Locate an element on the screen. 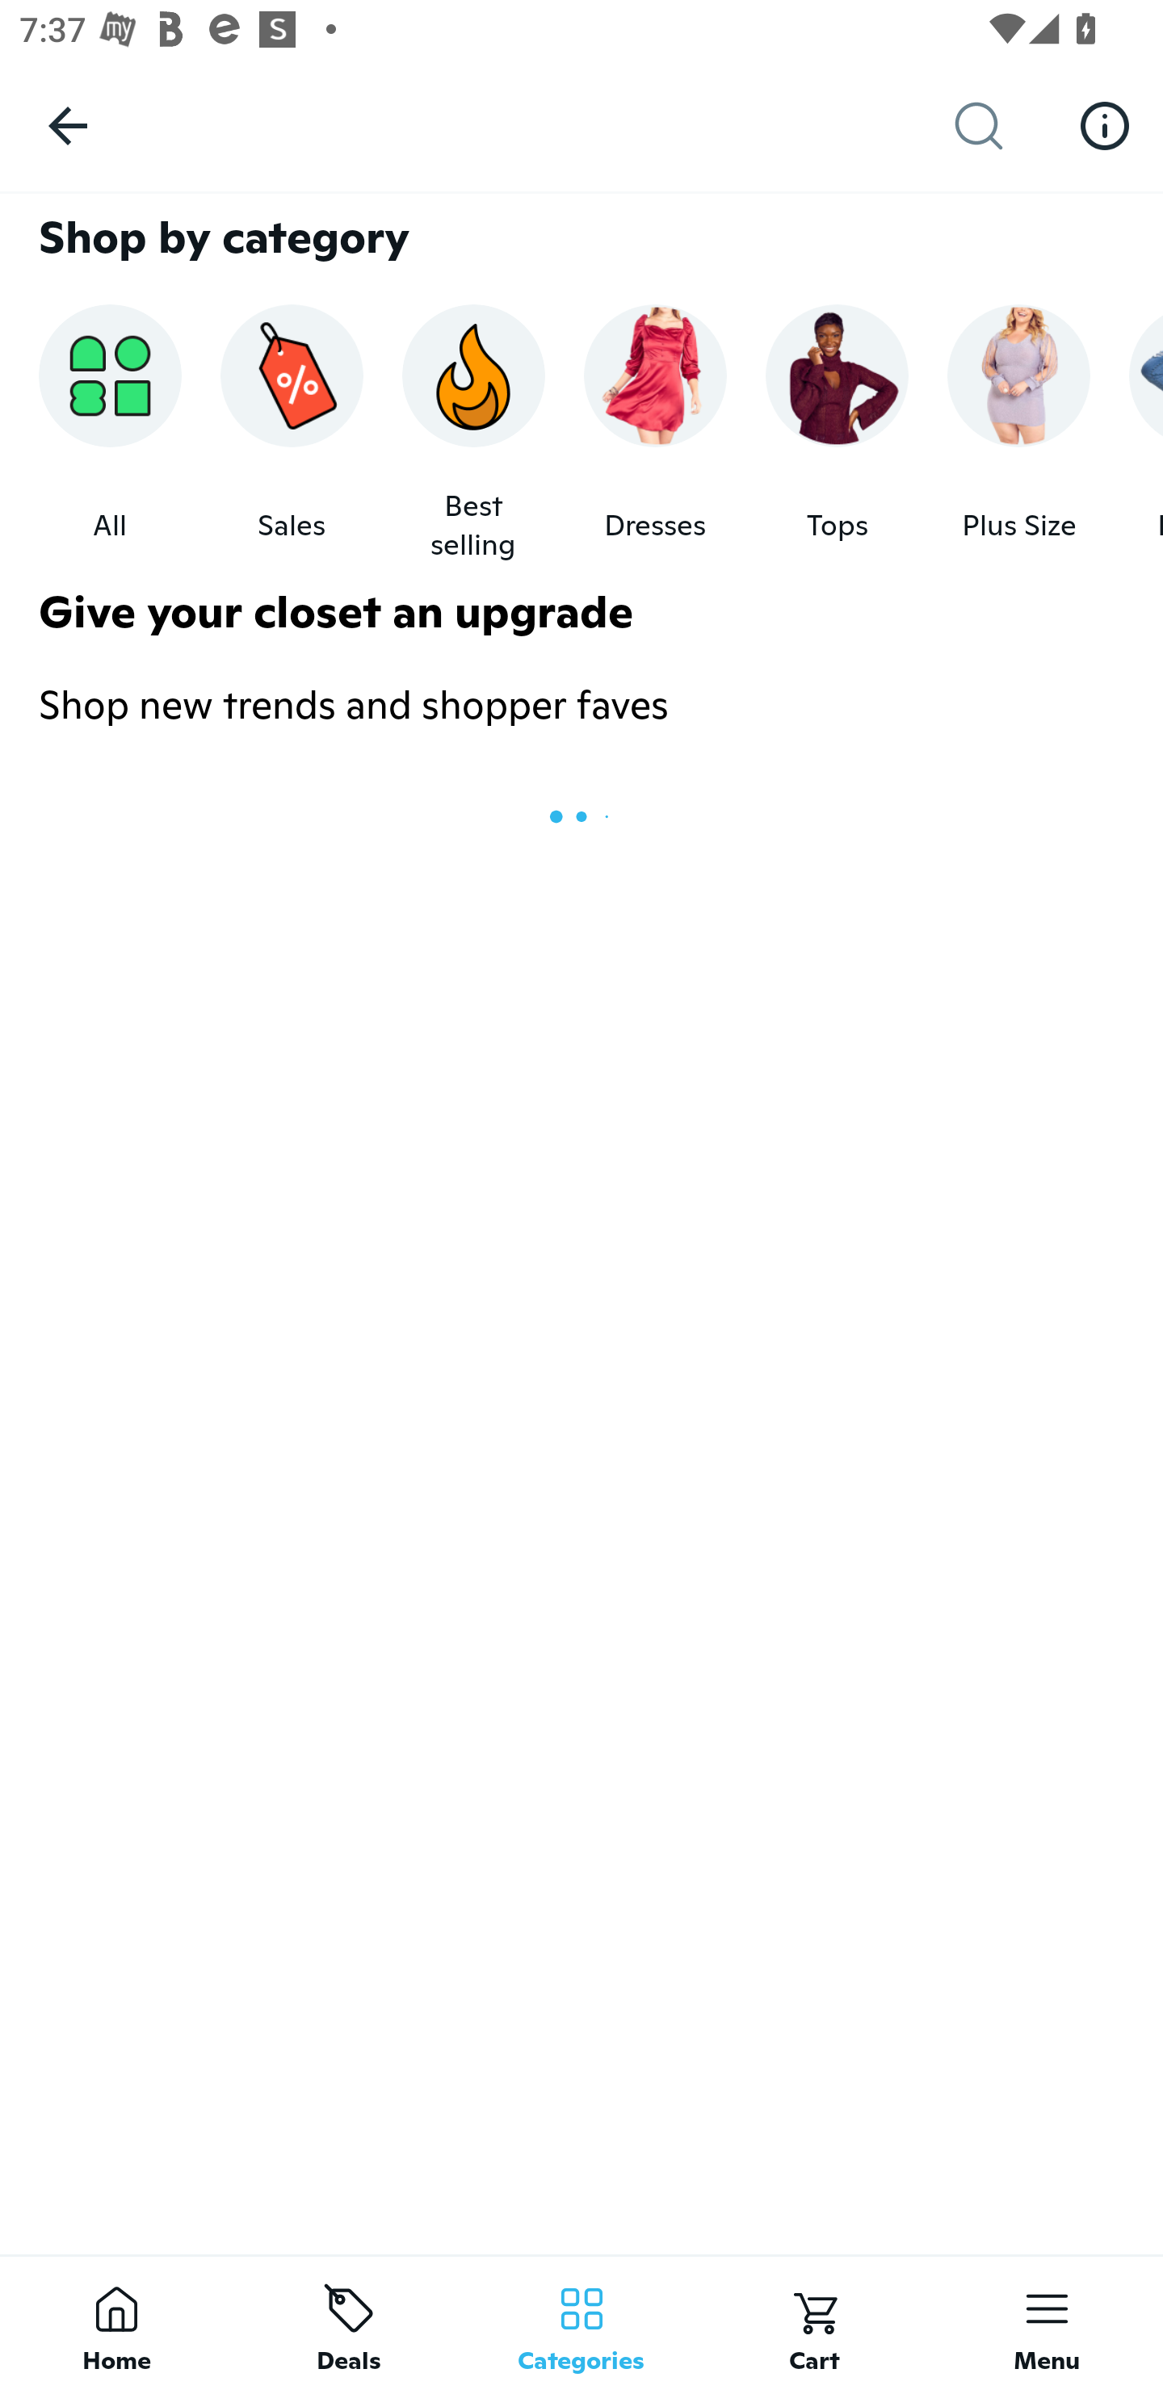 The width and height of the screenshot is (1163, 2390). Plus Size is located at coordinates (1019, 433).